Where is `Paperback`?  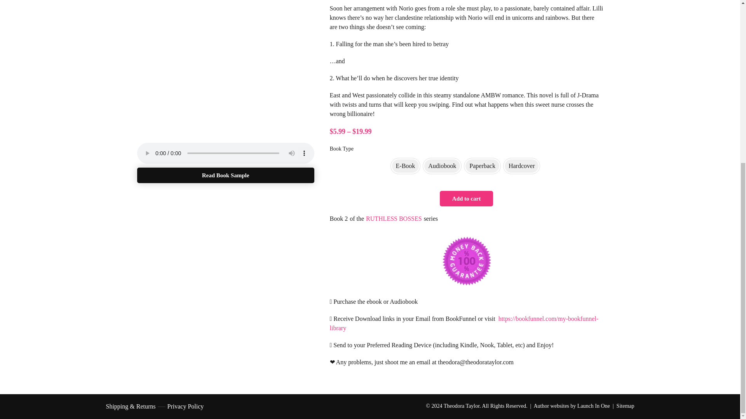
Paperback is located at coordinates (482, 166).